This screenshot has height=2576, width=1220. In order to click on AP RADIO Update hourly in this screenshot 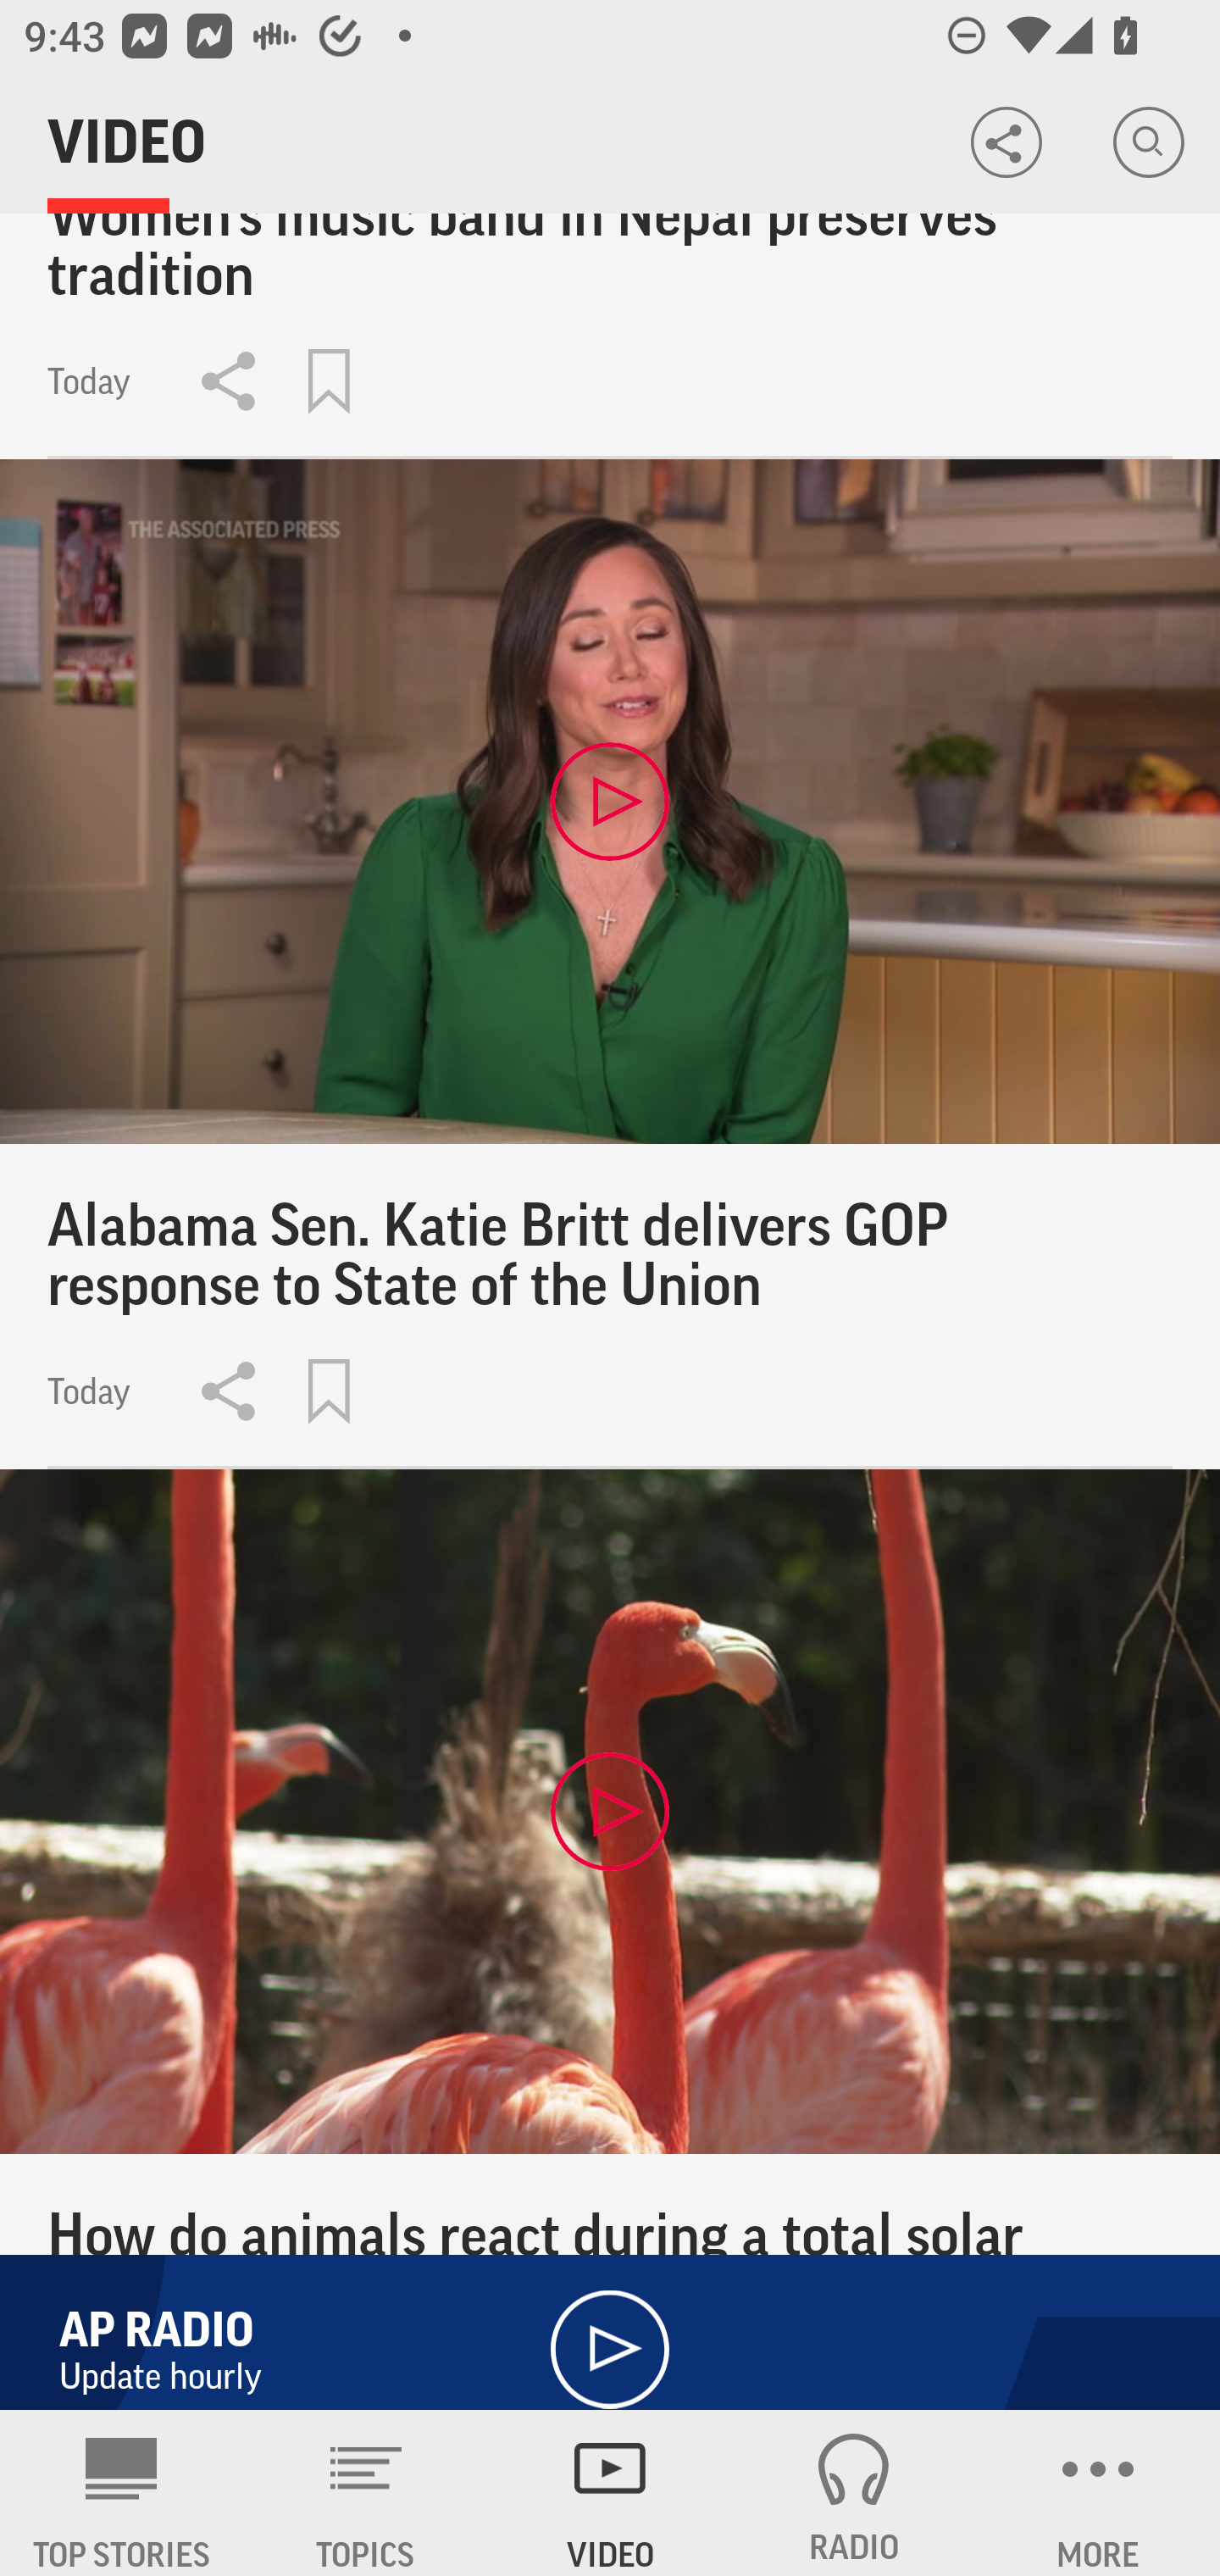, I will do `click(610, 2318)`.